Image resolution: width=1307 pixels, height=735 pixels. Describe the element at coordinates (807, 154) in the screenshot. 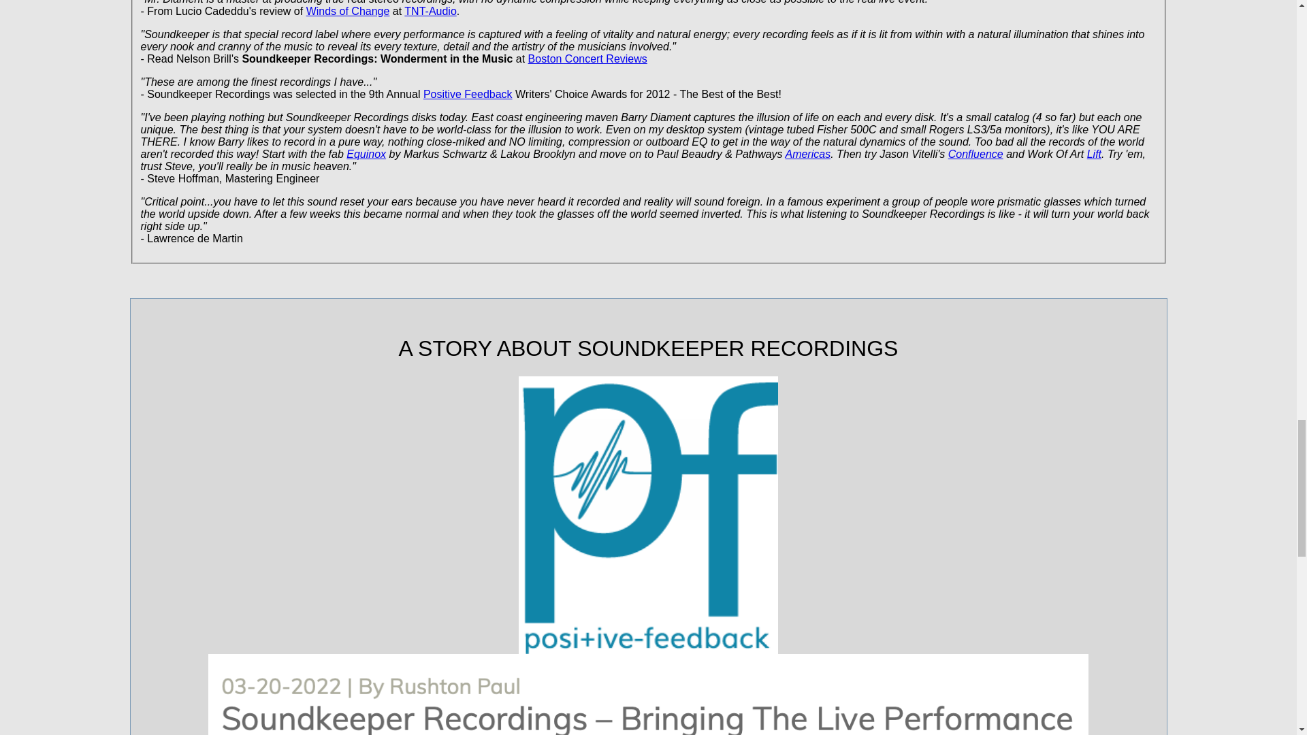

I see `Americas` at that location.